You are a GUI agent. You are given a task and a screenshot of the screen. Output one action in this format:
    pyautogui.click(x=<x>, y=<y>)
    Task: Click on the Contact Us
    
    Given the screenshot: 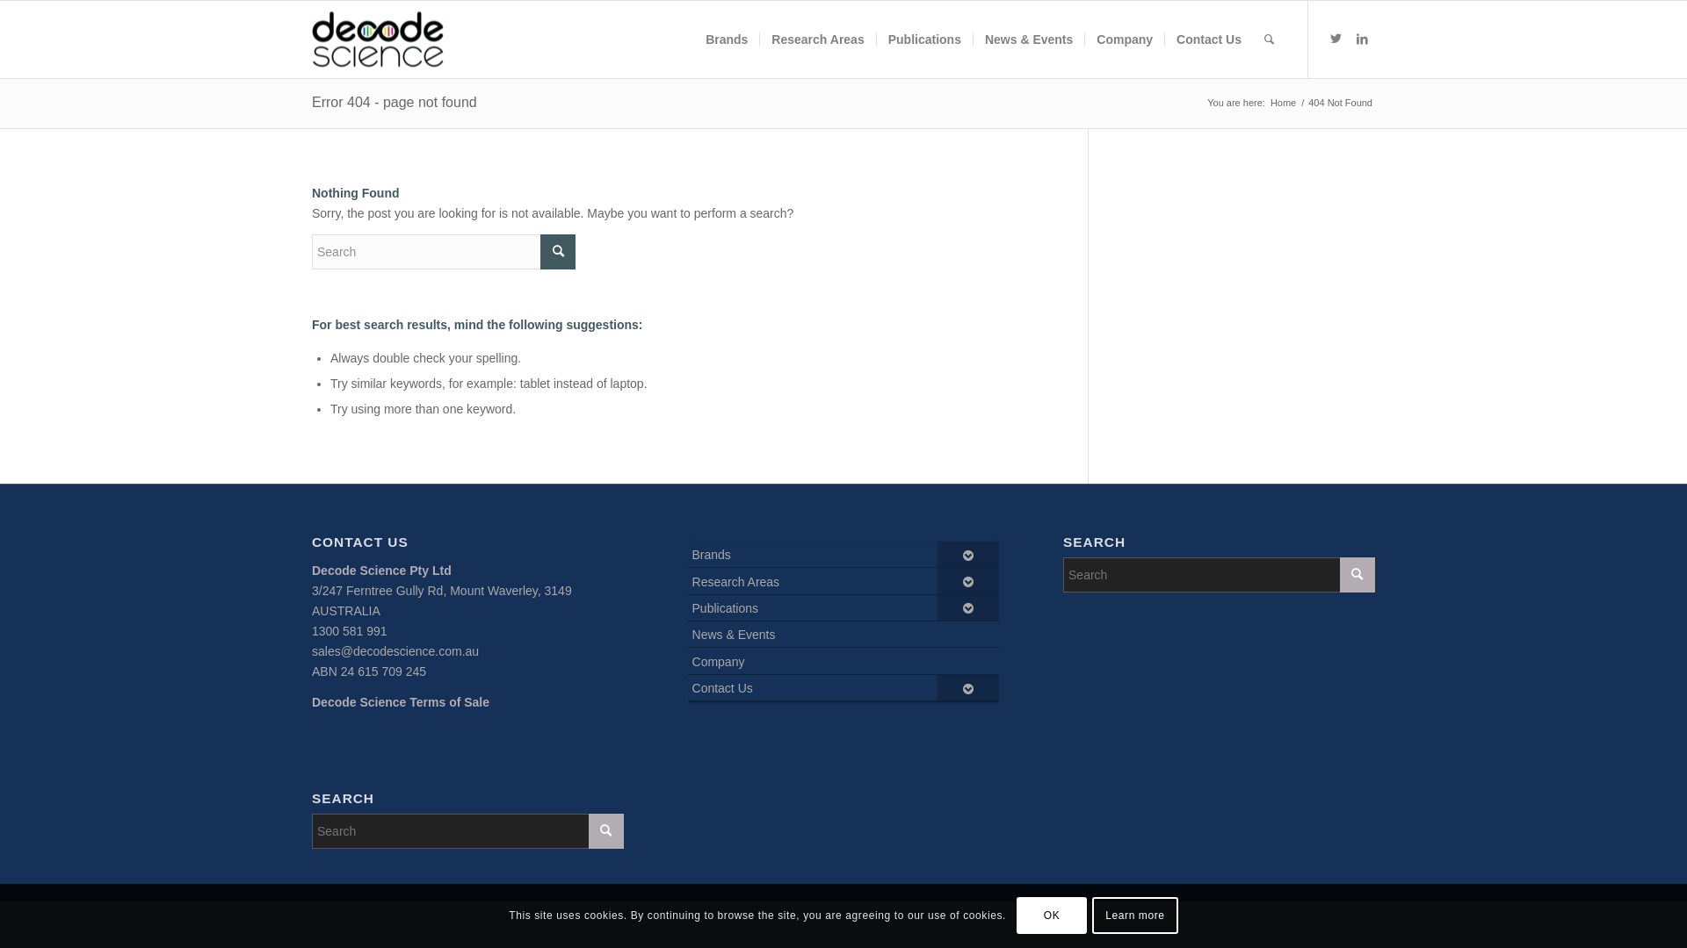 What is the action you would take?
    pyautogui.click(x=1209, y=39)
    